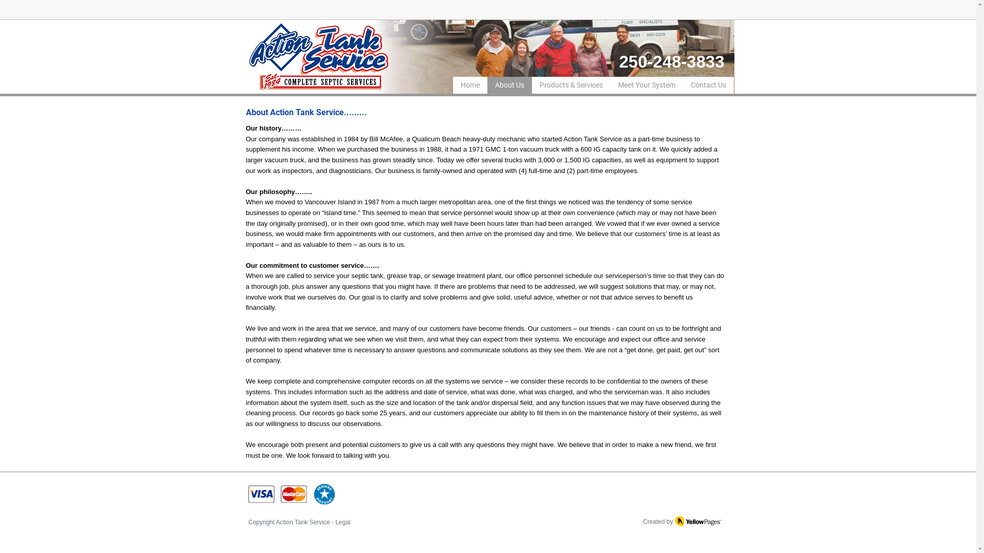 This screenshot has width=984, height=553. What do you see at coordinates (571, 86) in the screenshot?
I see `Products & Services` at bounding box center [571, 86].